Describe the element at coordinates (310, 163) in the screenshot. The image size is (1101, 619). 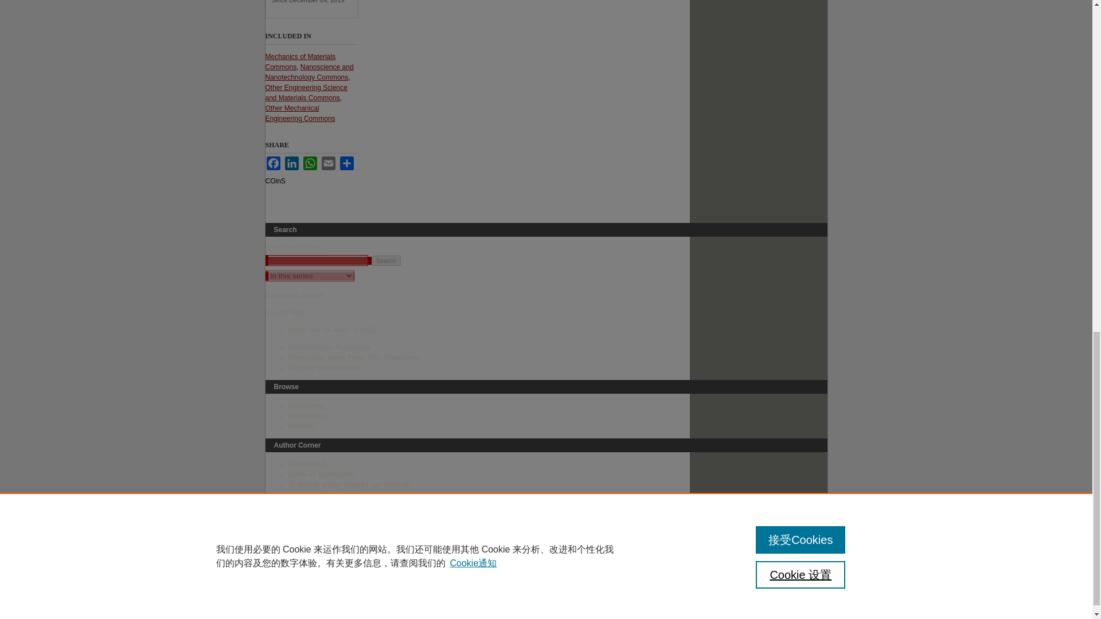
I see `WhatsApp` at that location.